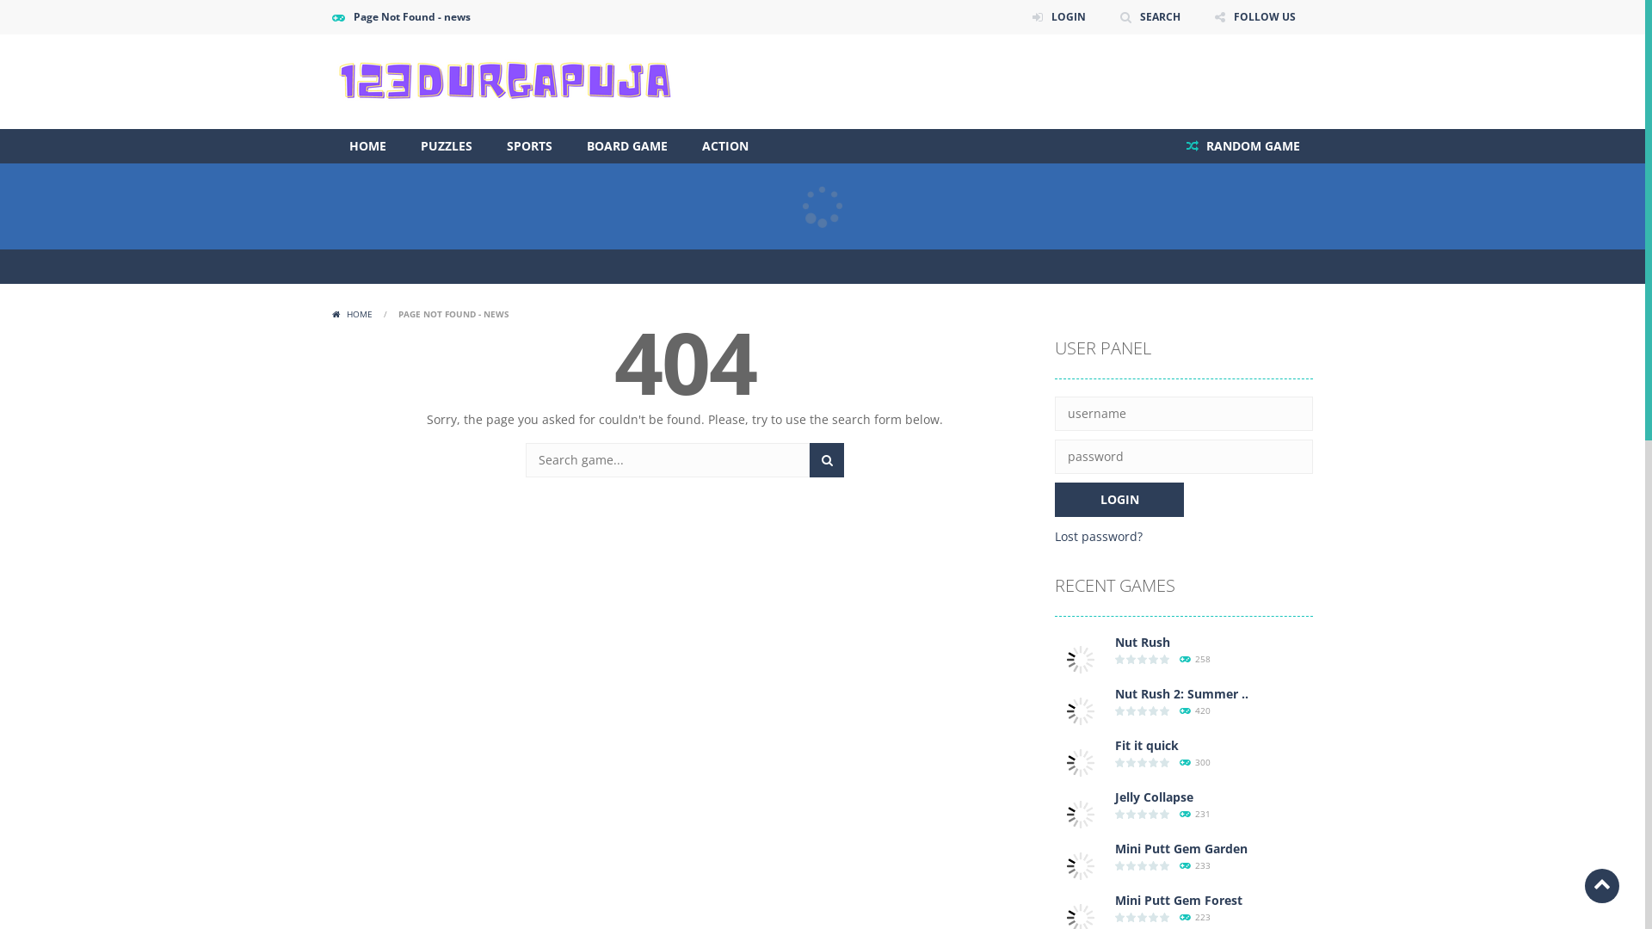 Image resolution: width=1652 pixels, height=929 pixels. Describe the element at coordinates (1120, 865) in the screenshot. I see `0 votes, average: 0.00 out of 5` at that location.